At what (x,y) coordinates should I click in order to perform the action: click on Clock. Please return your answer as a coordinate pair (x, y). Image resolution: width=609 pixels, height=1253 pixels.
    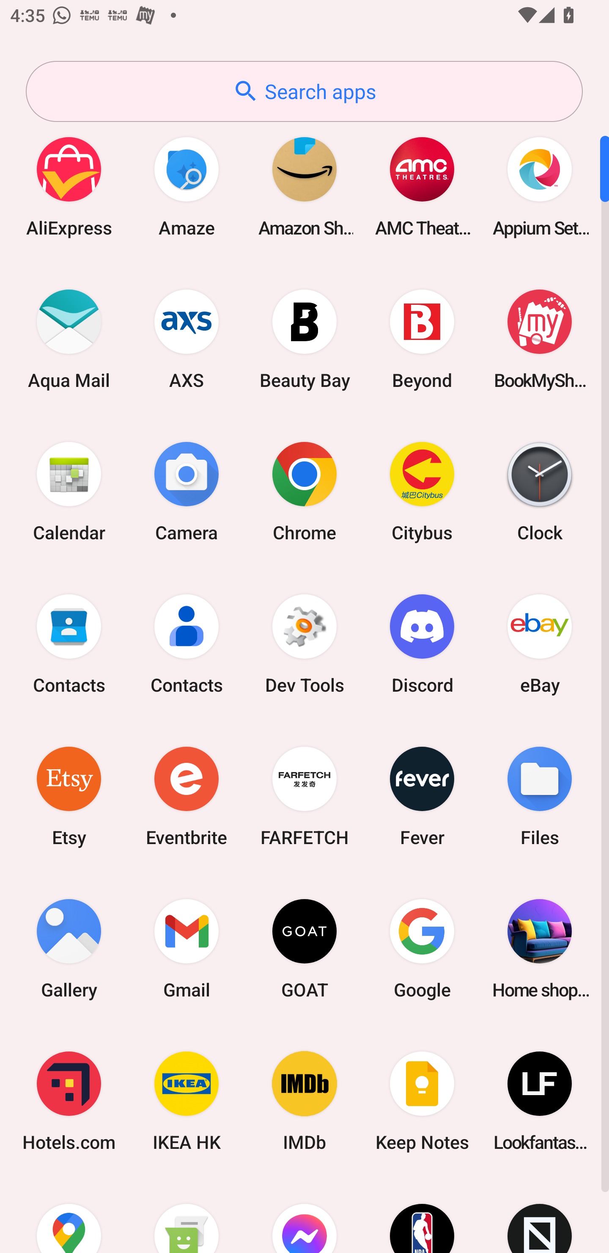
    Looking at the image, I should click on (540, 491).